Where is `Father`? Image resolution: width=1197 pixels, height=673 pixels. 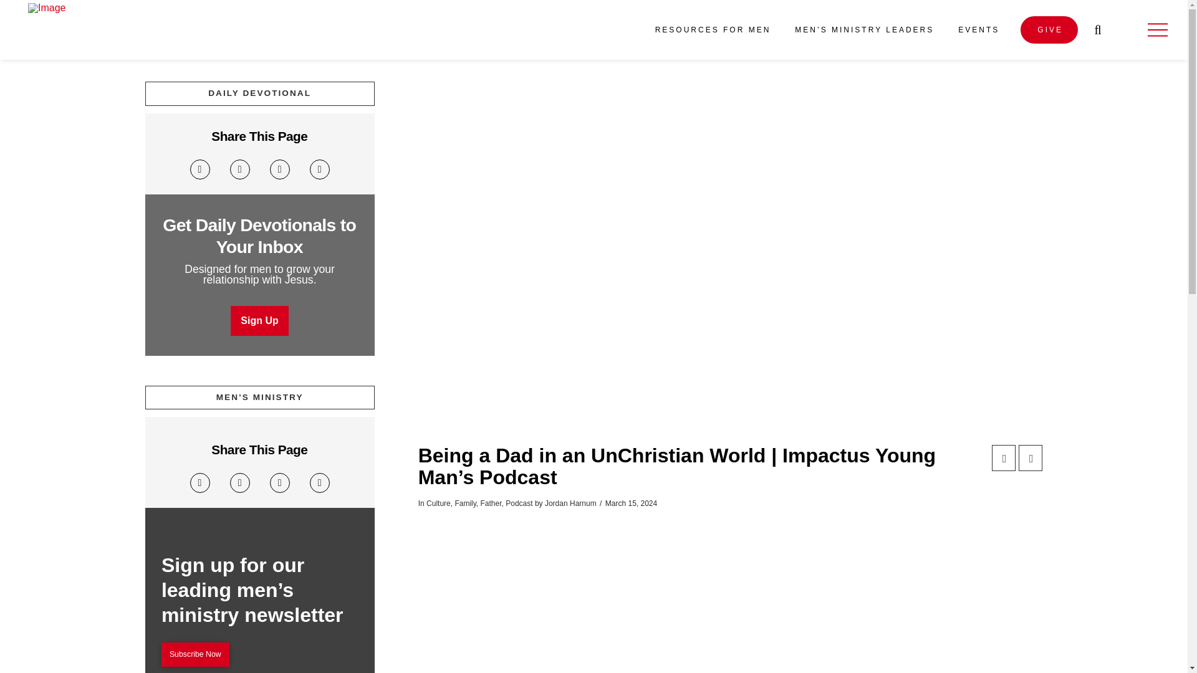
Father is located at coordinates (491, 504).